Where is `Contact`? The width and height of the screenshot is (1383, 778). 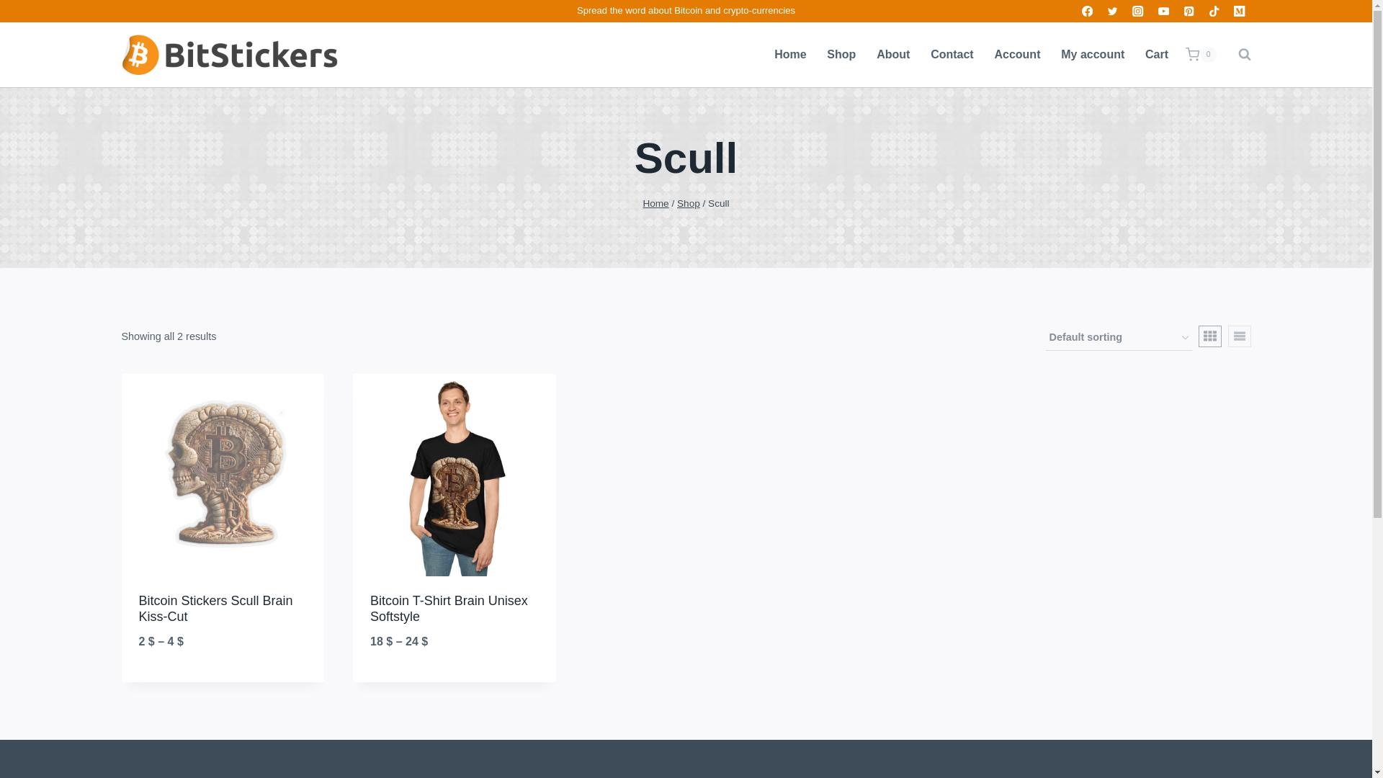
Contact is located at coordinates (952, 55).